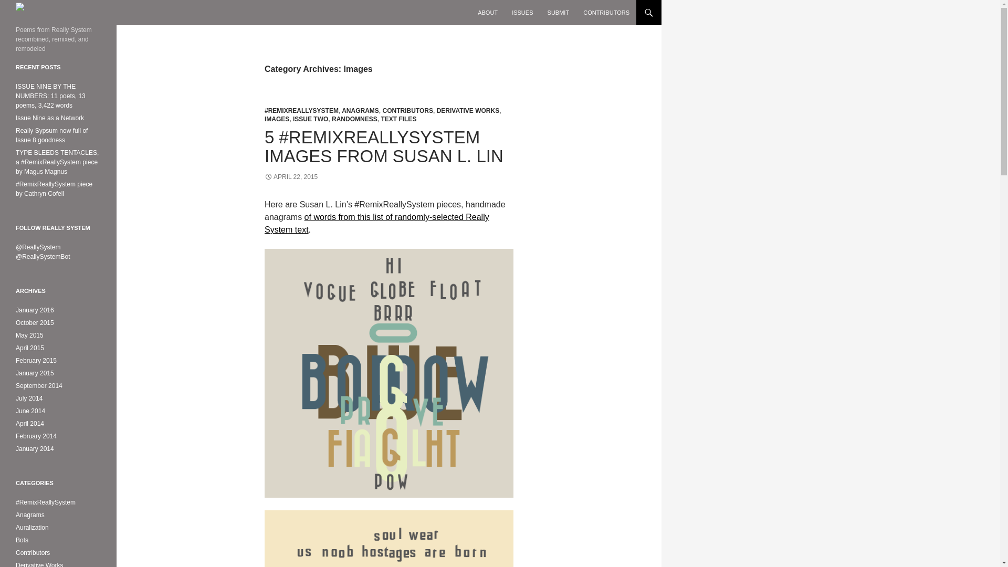 This screenshot has width=1008, height=567. Describe the element at coordinates (354, 119) in the screenshot. I see `RANDOMNESS` at that location.